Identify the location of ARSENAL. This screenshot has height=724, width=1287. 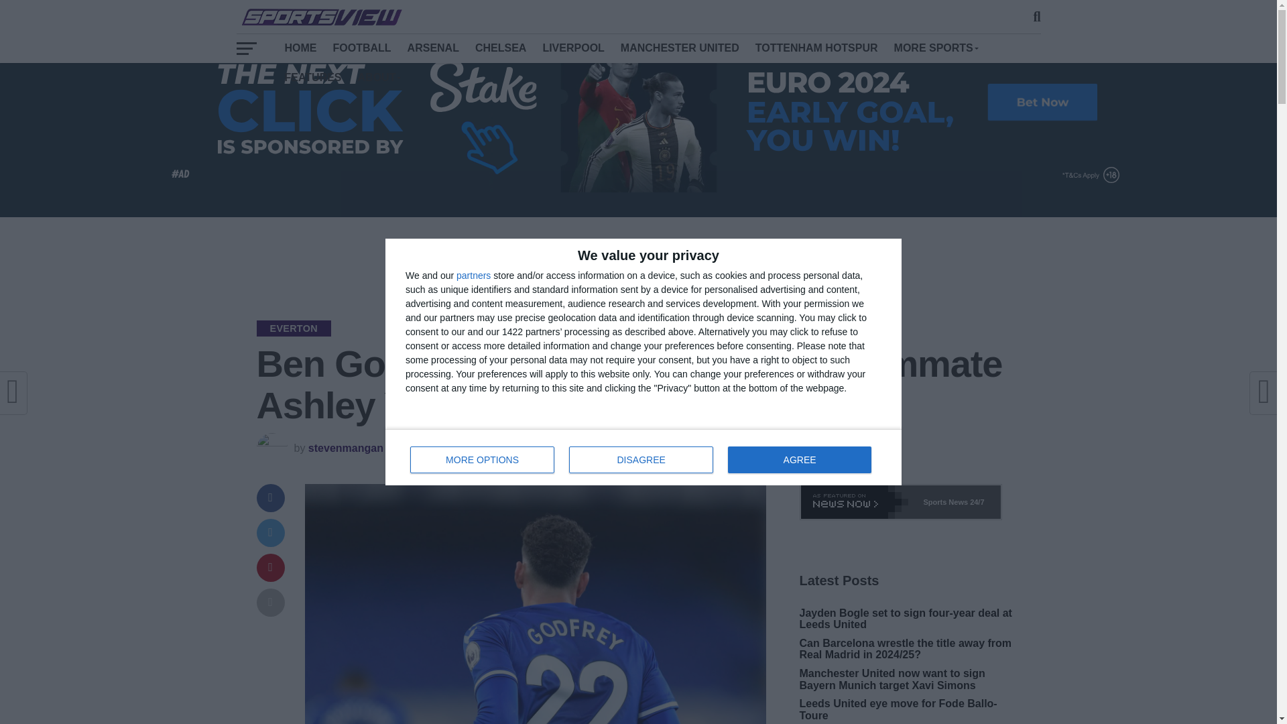
(936, 48).